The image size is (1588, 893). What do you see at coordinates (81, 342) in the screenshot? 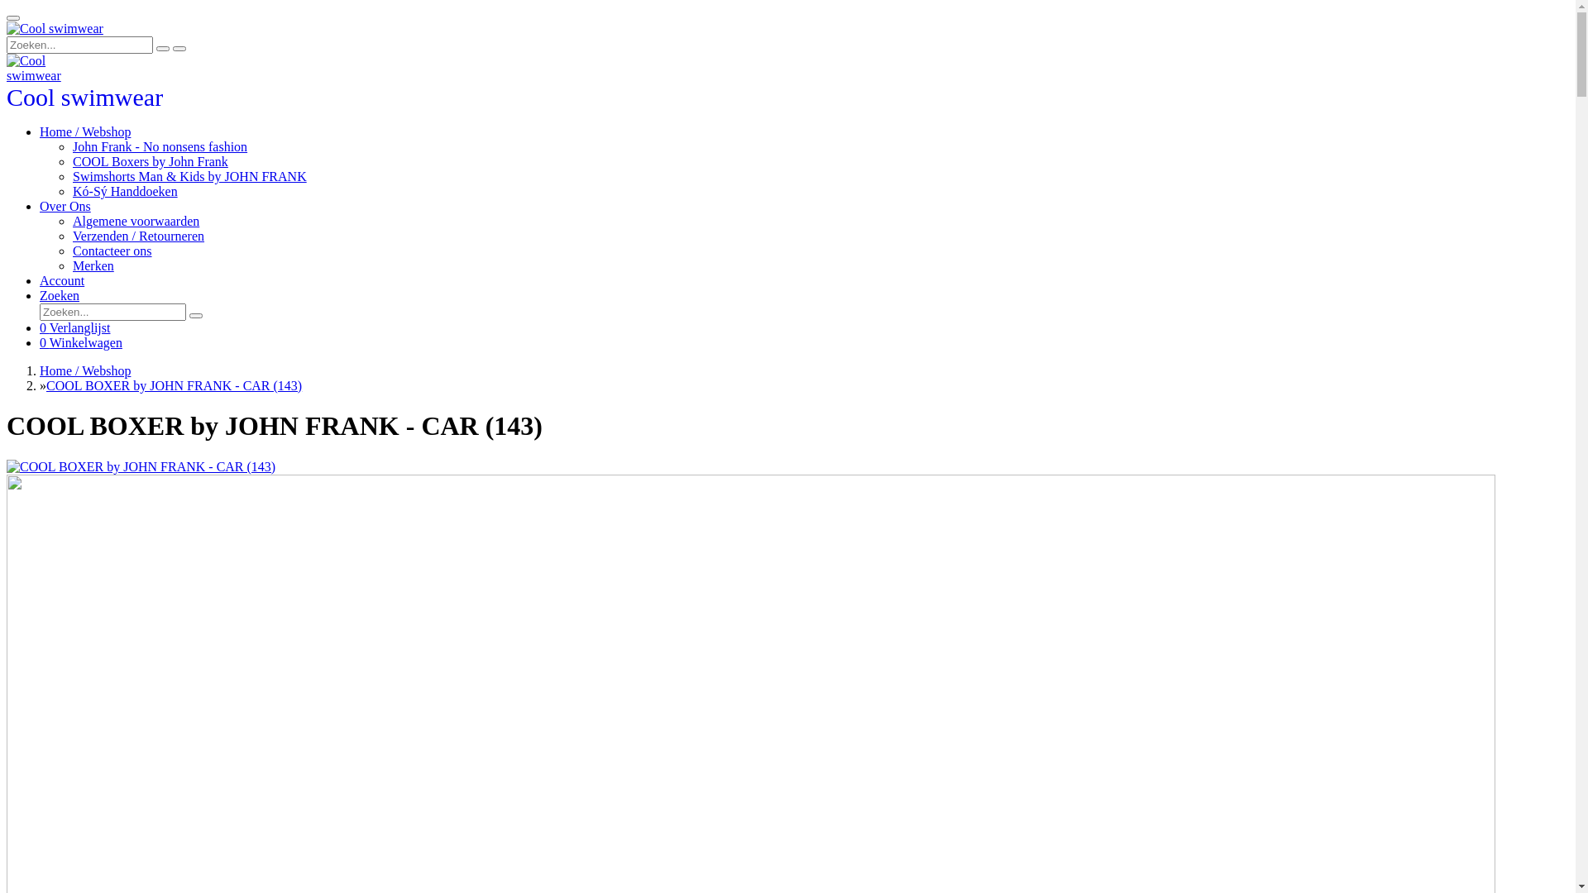
I see `0 Winkelwagen` at bounding box center [81, 342].